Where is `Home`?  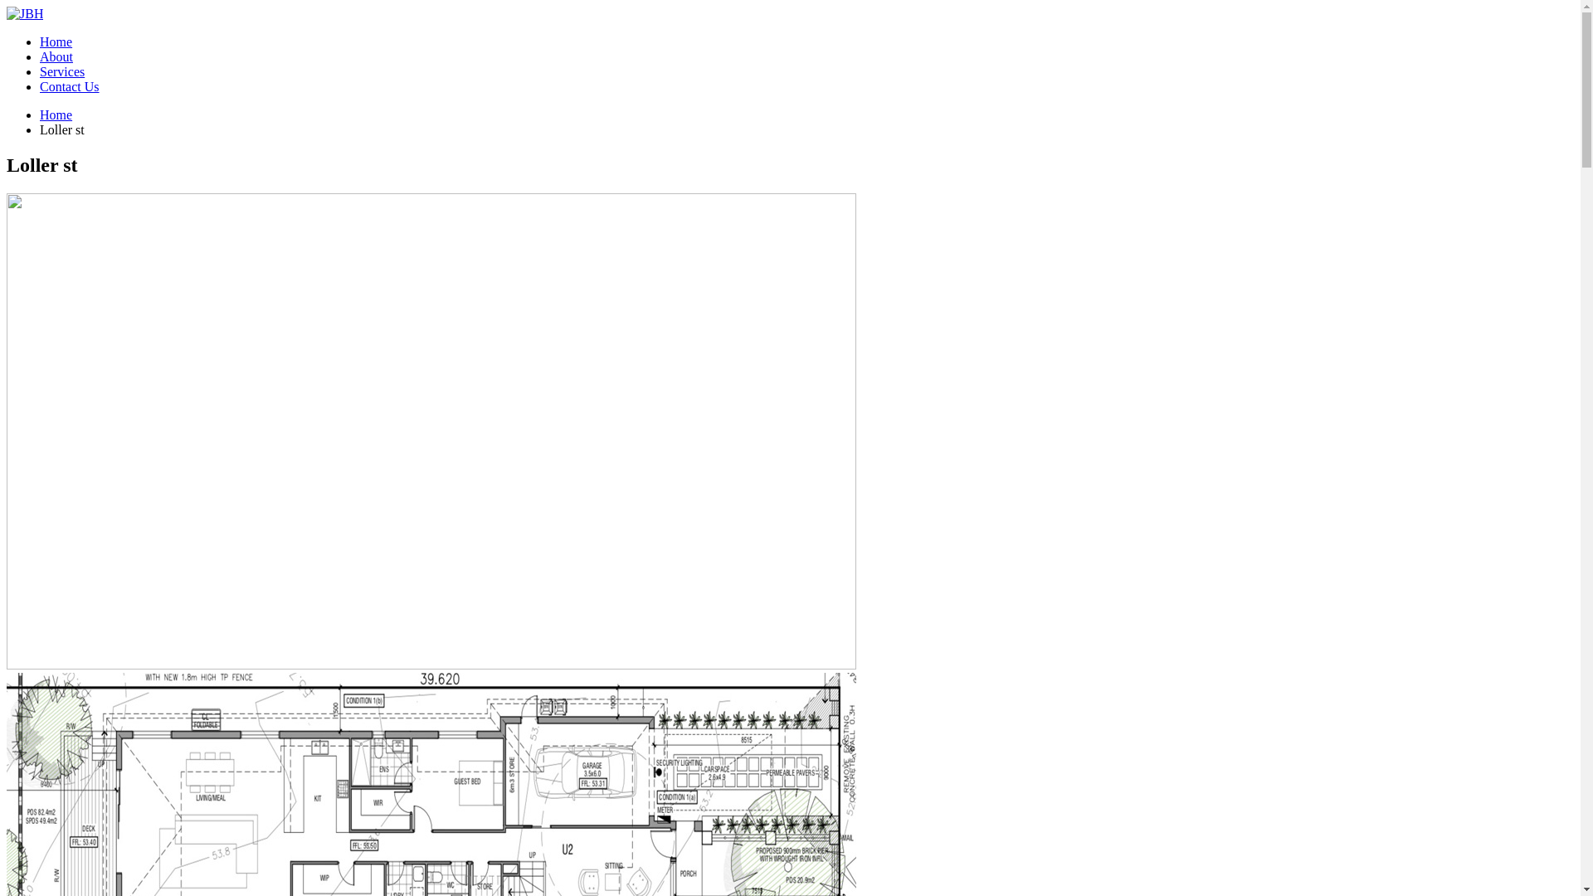
Home is located at coordinates (56, 41).